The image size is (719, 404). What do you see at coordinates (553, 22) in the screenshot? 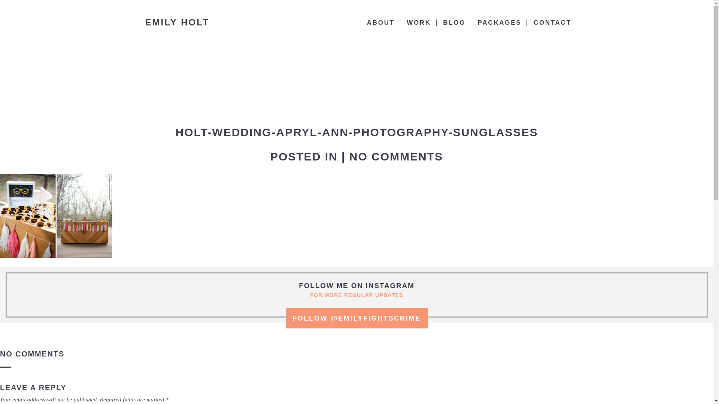
I see `CONTACT` at bounding box center [553, 22].